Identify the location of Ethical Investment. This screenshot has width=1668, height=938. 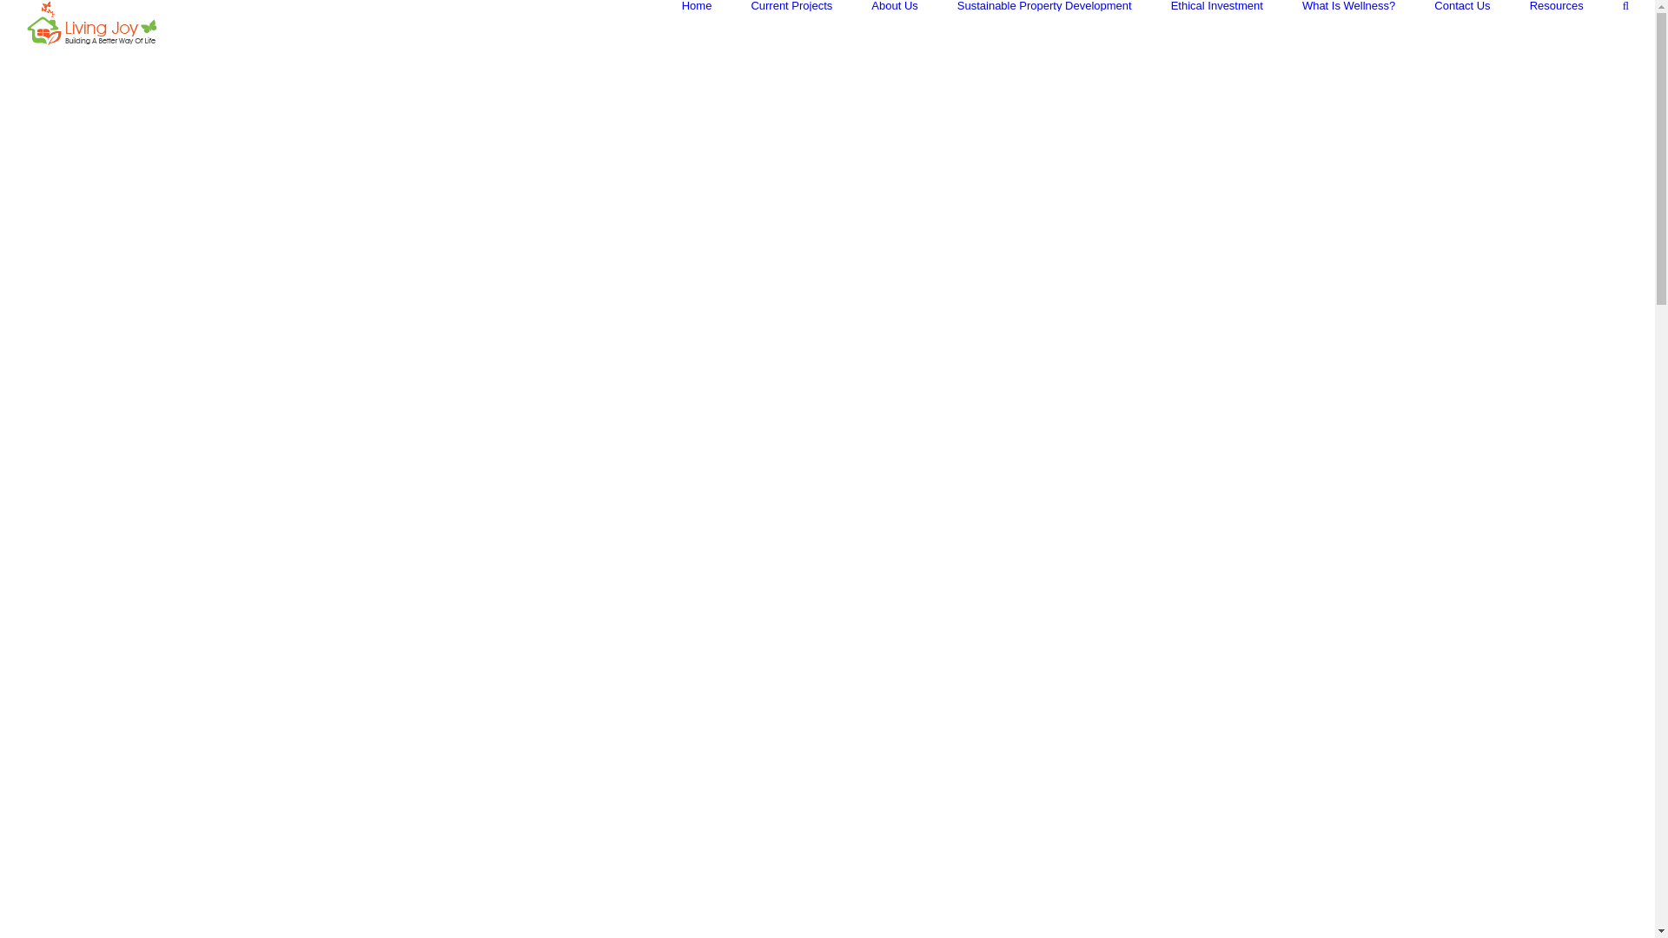
(1217, 5).